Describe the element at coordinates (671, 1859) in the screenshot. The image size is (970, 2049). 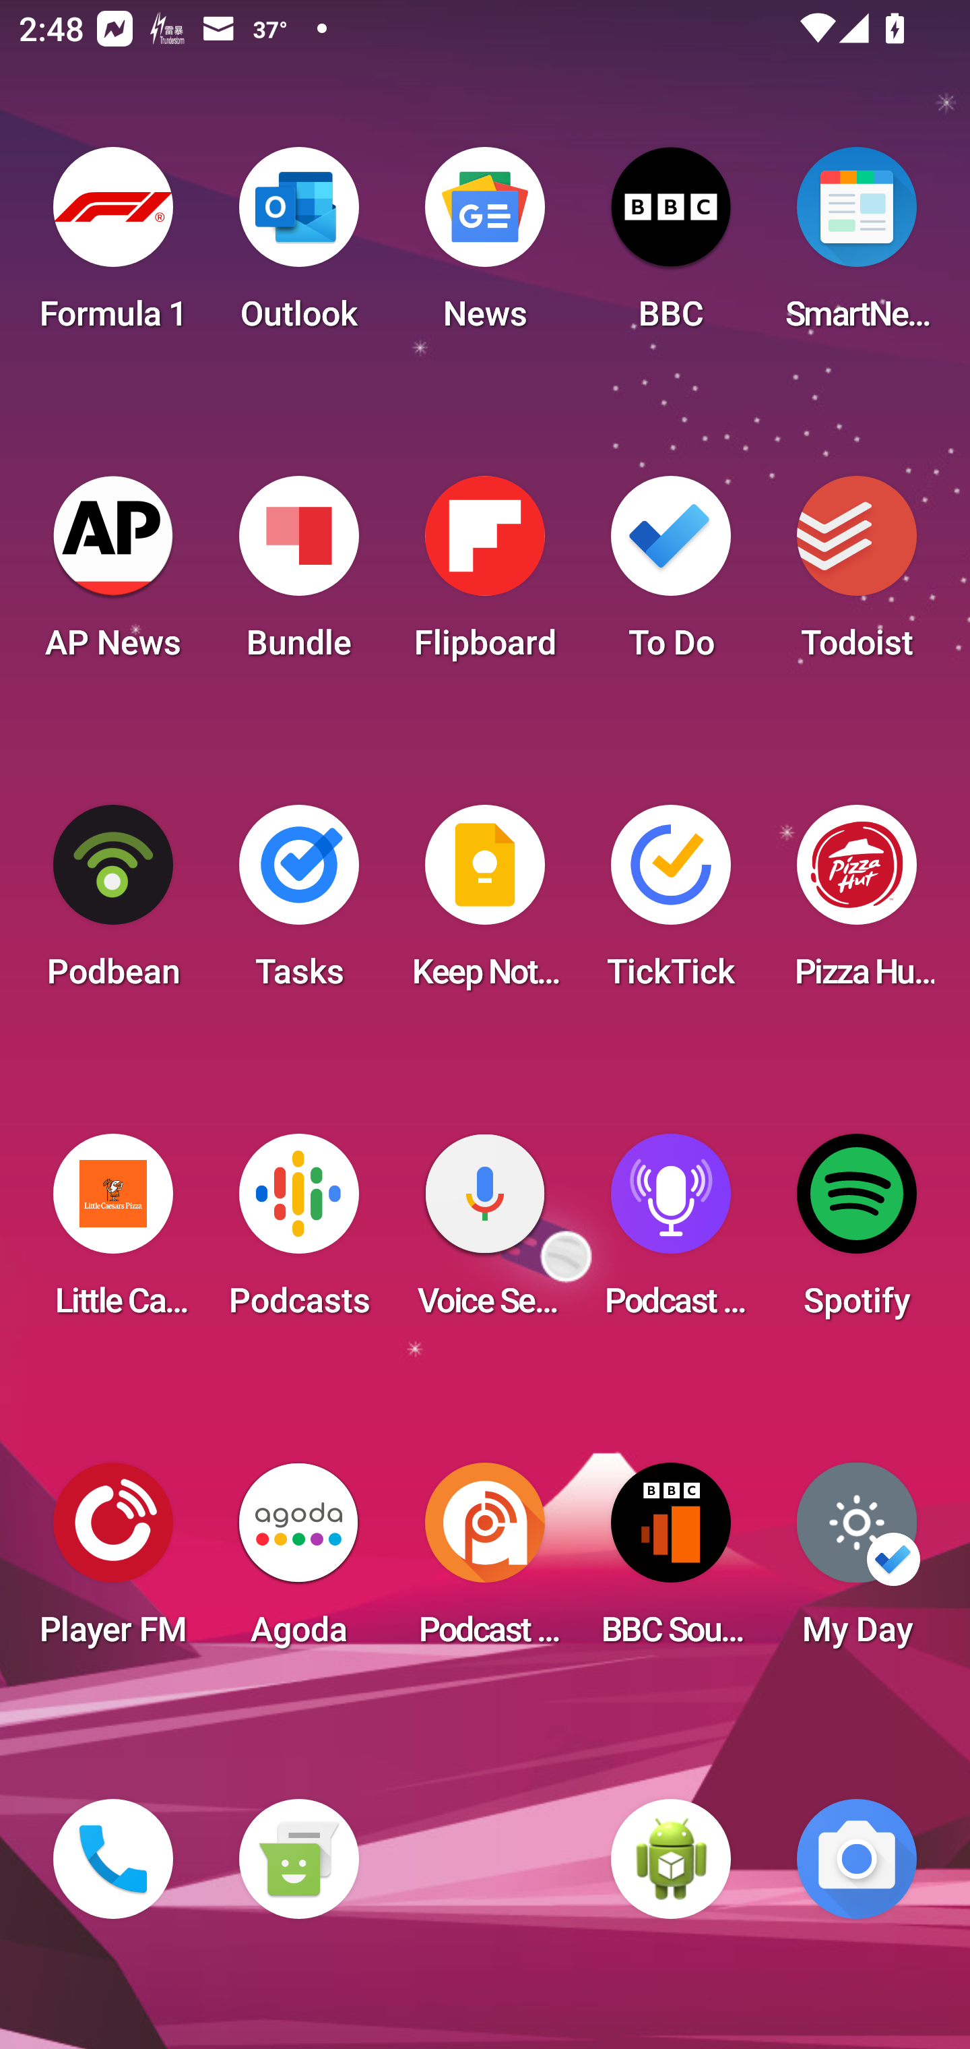
I see `WebView Browser Tester` at that location.